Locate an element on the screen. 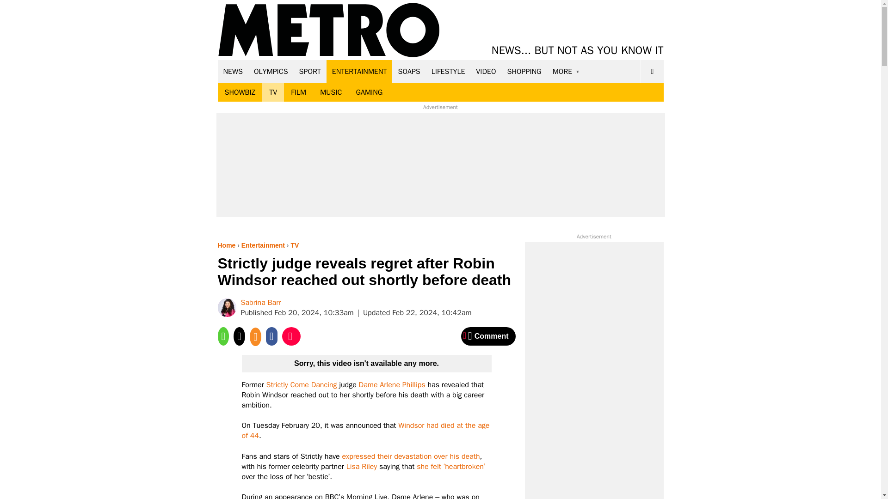  SPORT is located at coordinates (310, 71).